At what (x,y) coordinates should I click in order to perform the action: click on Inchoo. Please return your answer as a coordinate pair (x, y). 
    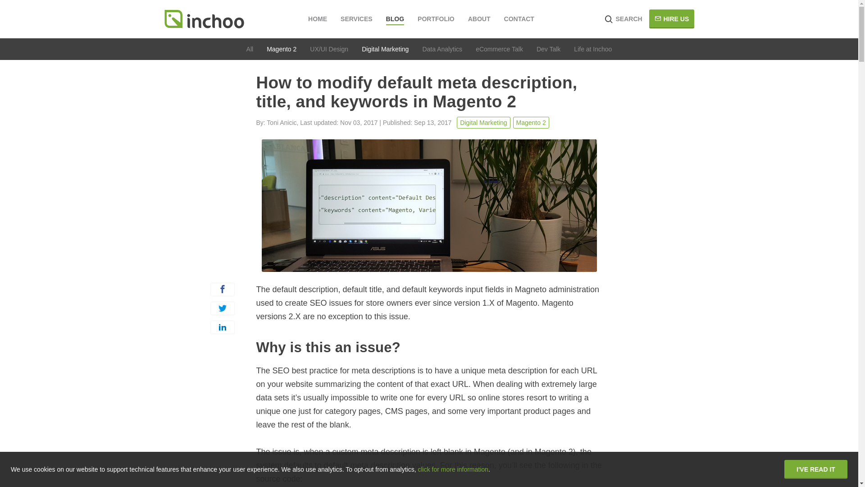
    Looking at the image, I should click on (204, 19).